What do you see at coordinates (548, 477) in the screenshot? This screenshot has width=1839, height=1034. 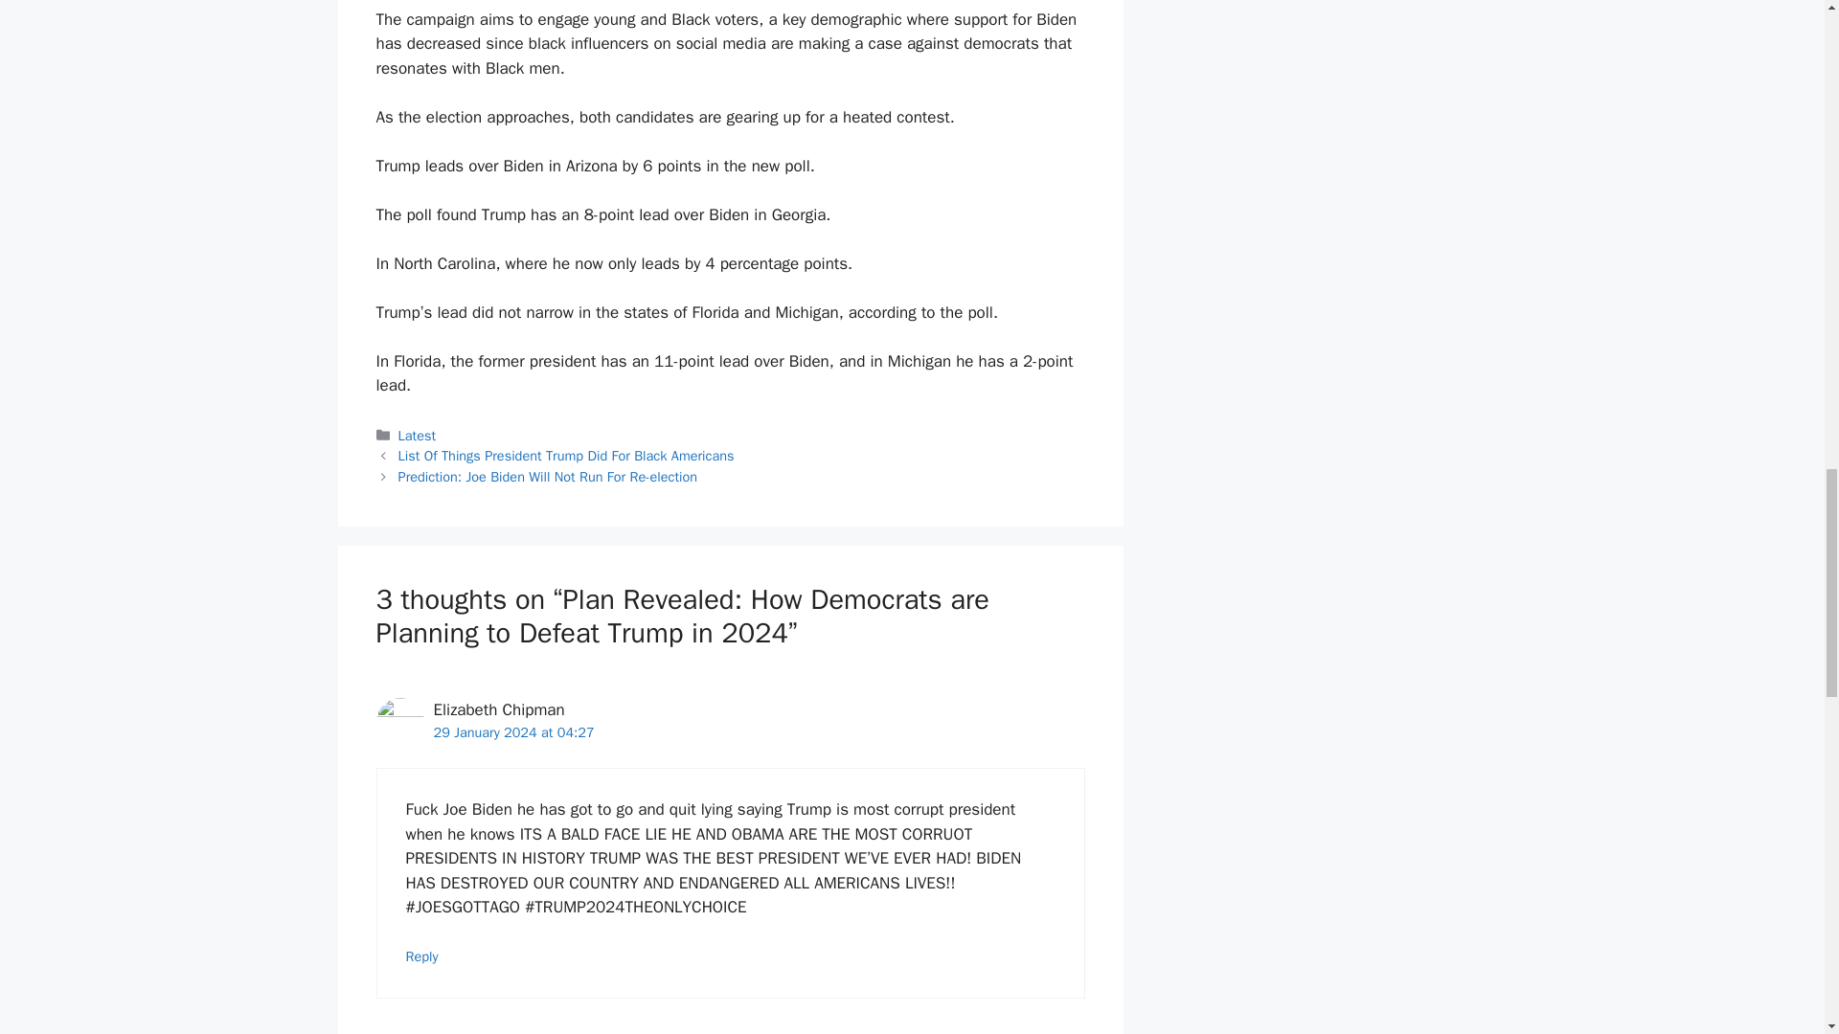 I see `Prediction: Joe Biden Will Not Run For Re-election` at bounding box center [548, 477].